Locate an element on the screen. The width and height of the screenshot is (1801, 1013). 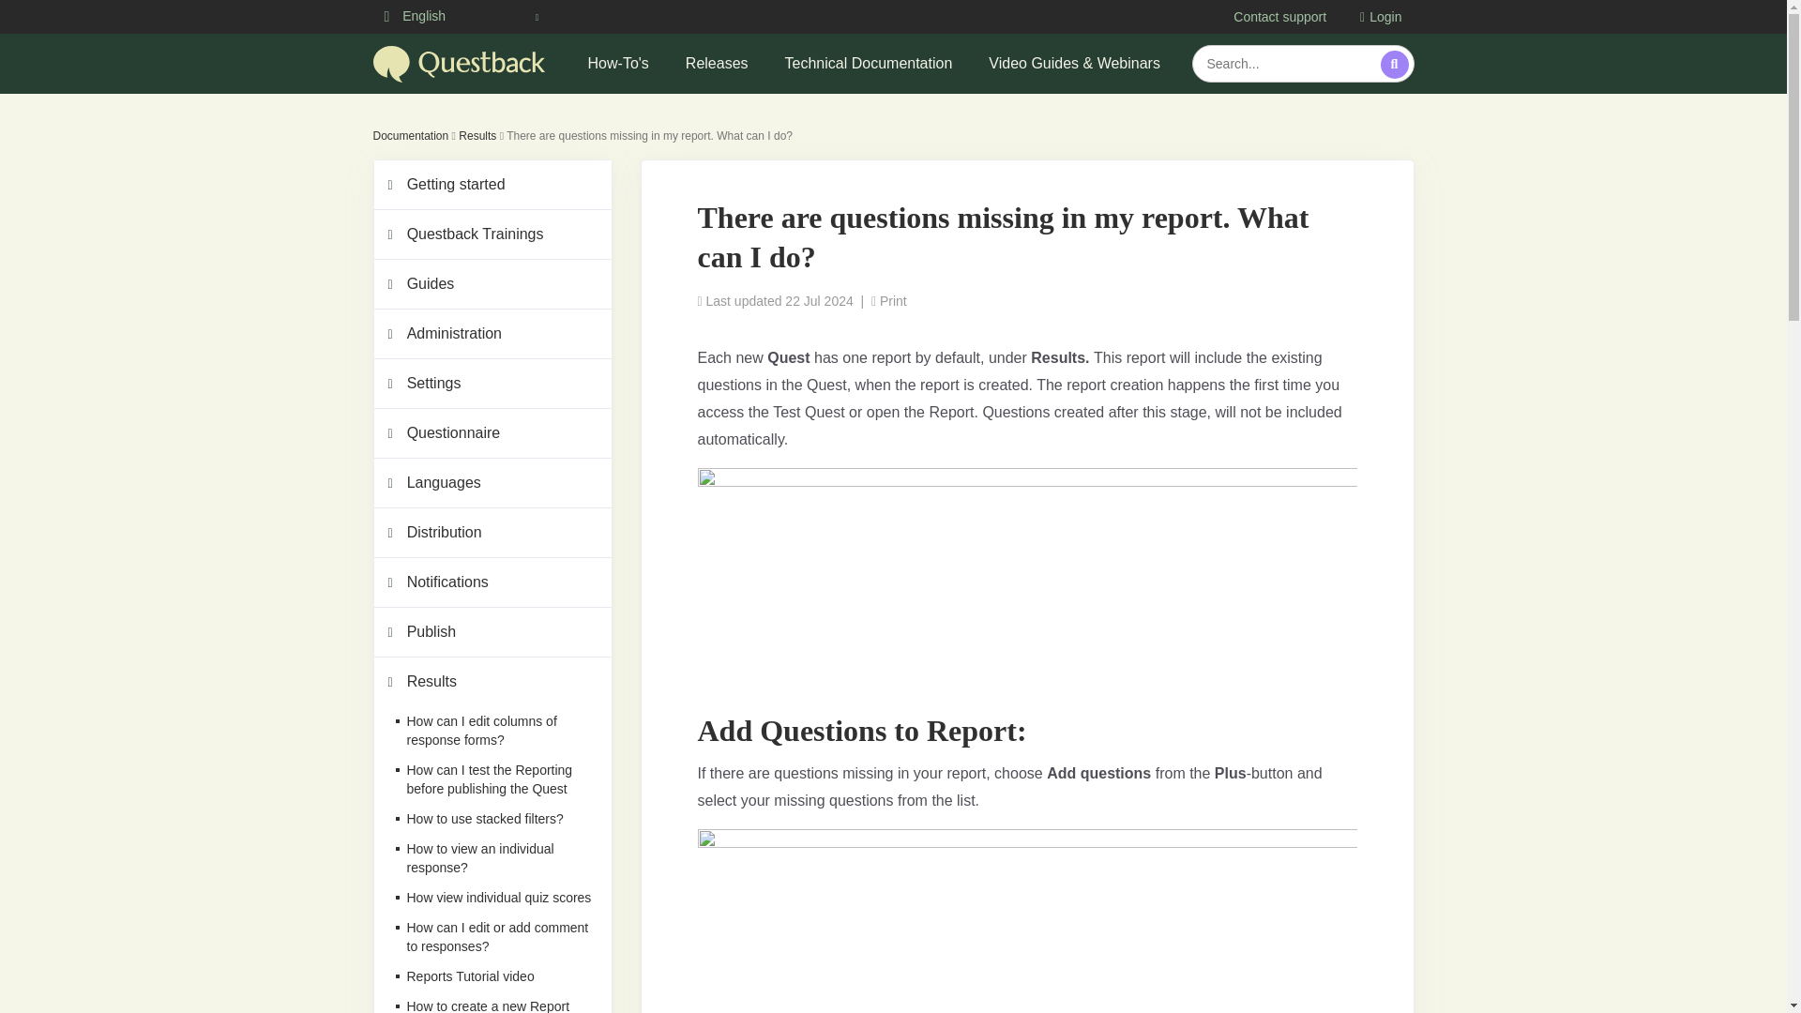
Contact support is located at coordinates (1279, 16).